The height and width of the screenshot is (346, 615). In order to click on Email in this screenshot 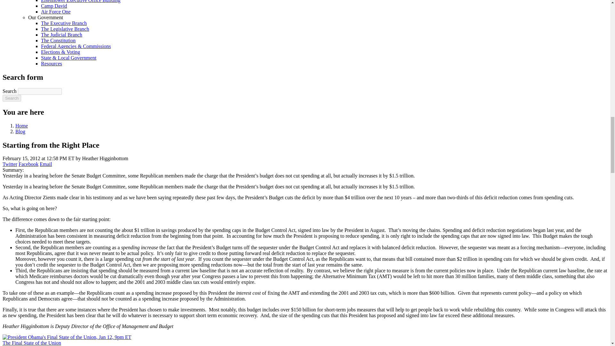, I will do `click(45, 164)`.